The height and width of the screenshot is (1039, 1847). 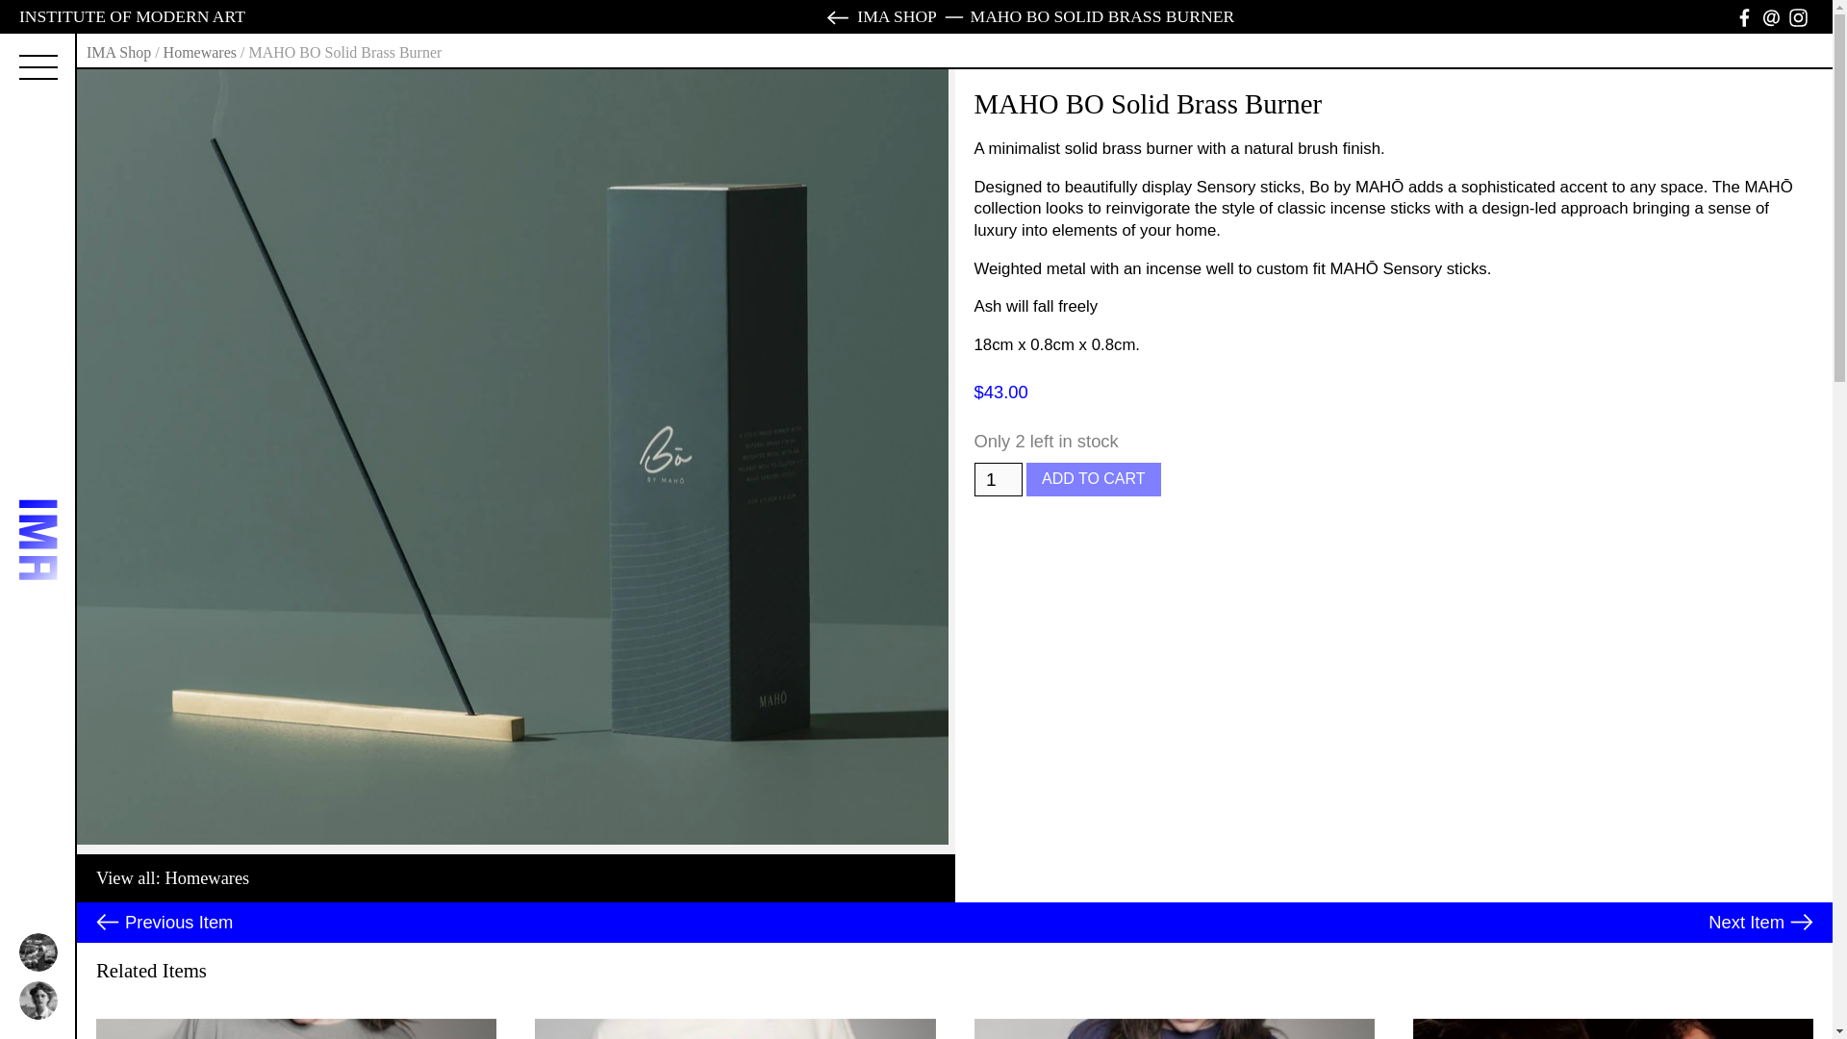 What do you see at coordinates (200, 52) in the screenshot?
I see `Homewares` at bounding box center [200, 52].